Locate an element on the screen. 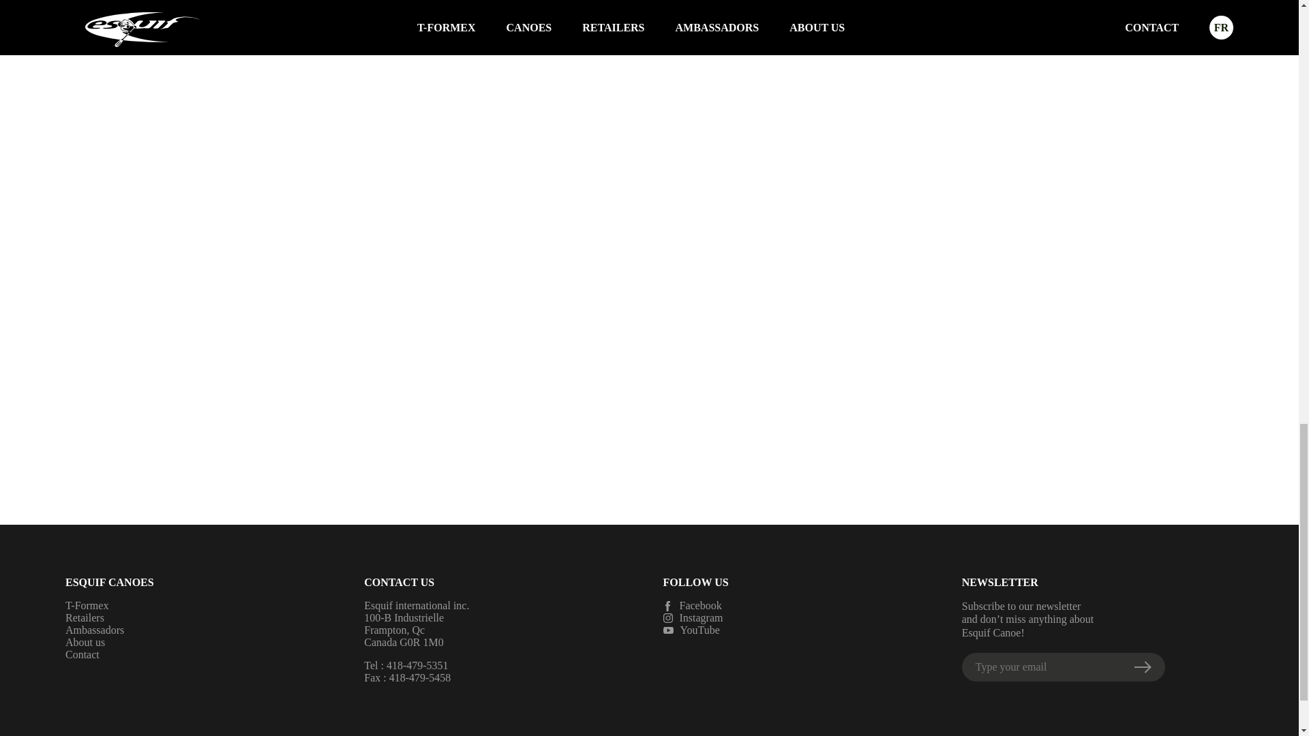 The width and height of the screenshot is (1309, 736). 418-479-5351 is located at coordinates (417, 665).